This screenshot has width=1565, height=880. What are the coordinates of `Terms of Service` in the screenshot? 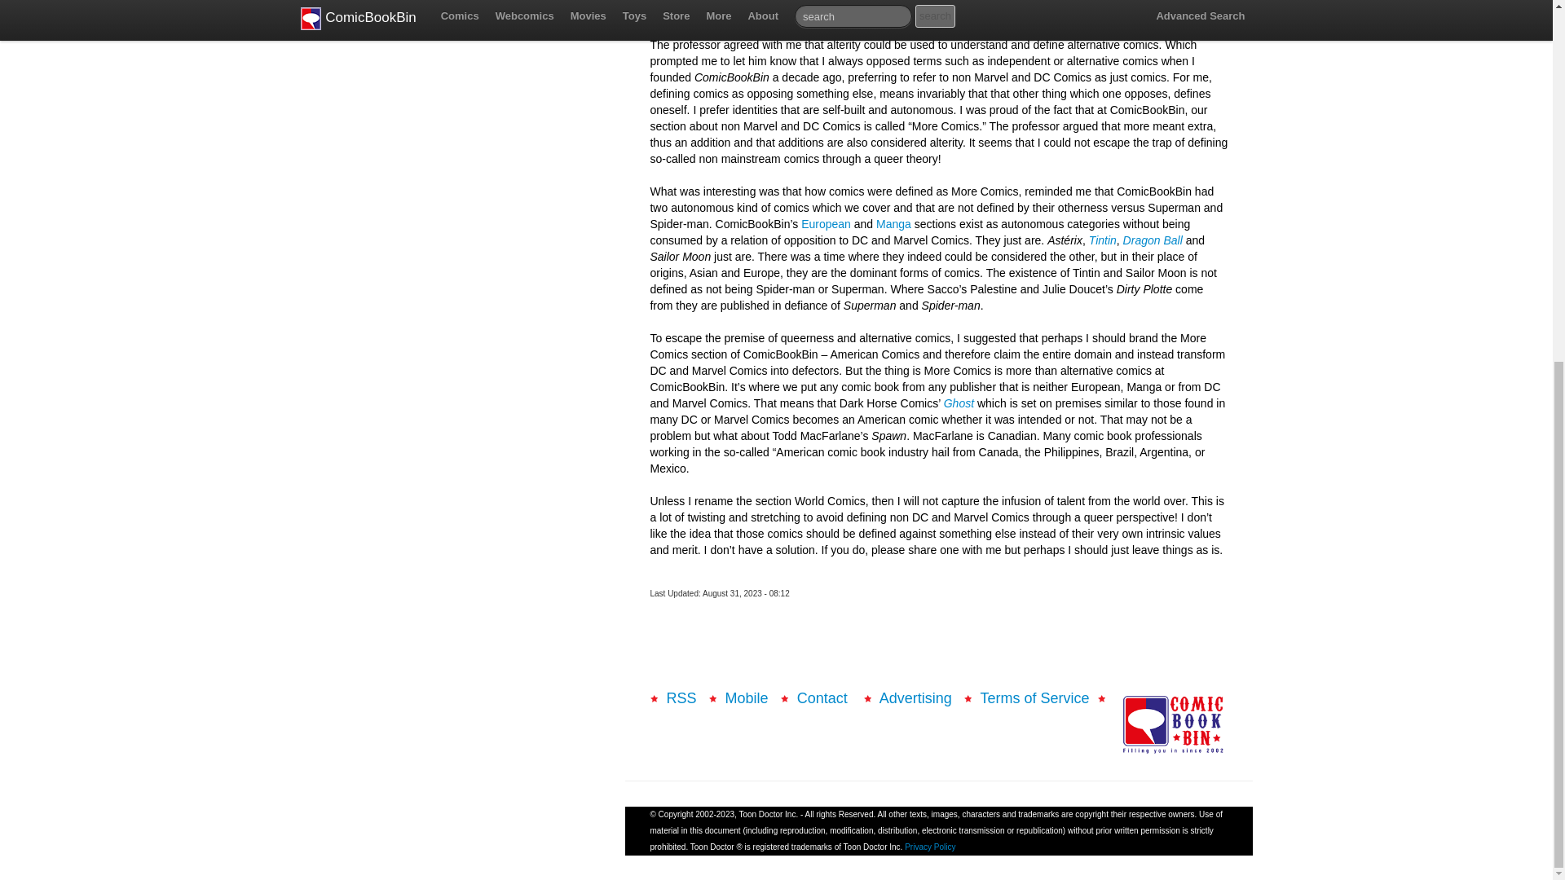 It's located at (1034, 697).